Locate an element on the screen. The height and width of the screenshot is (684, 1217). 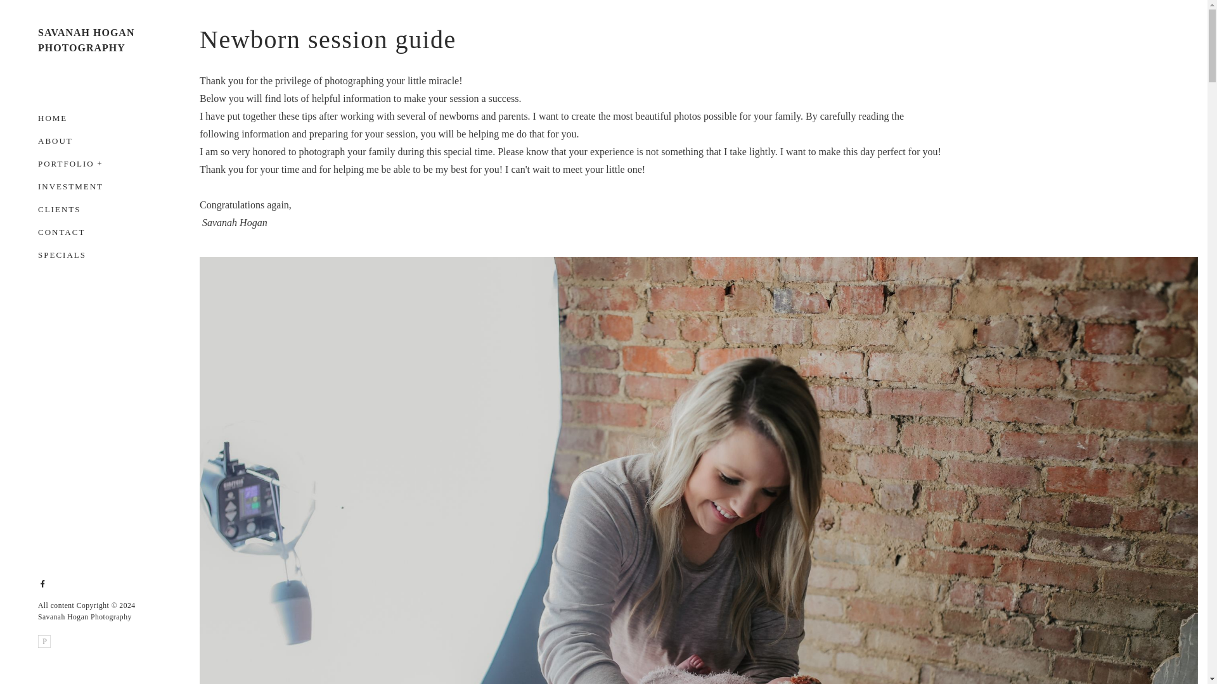
SPECIALS is located at coordinates (62, 251).